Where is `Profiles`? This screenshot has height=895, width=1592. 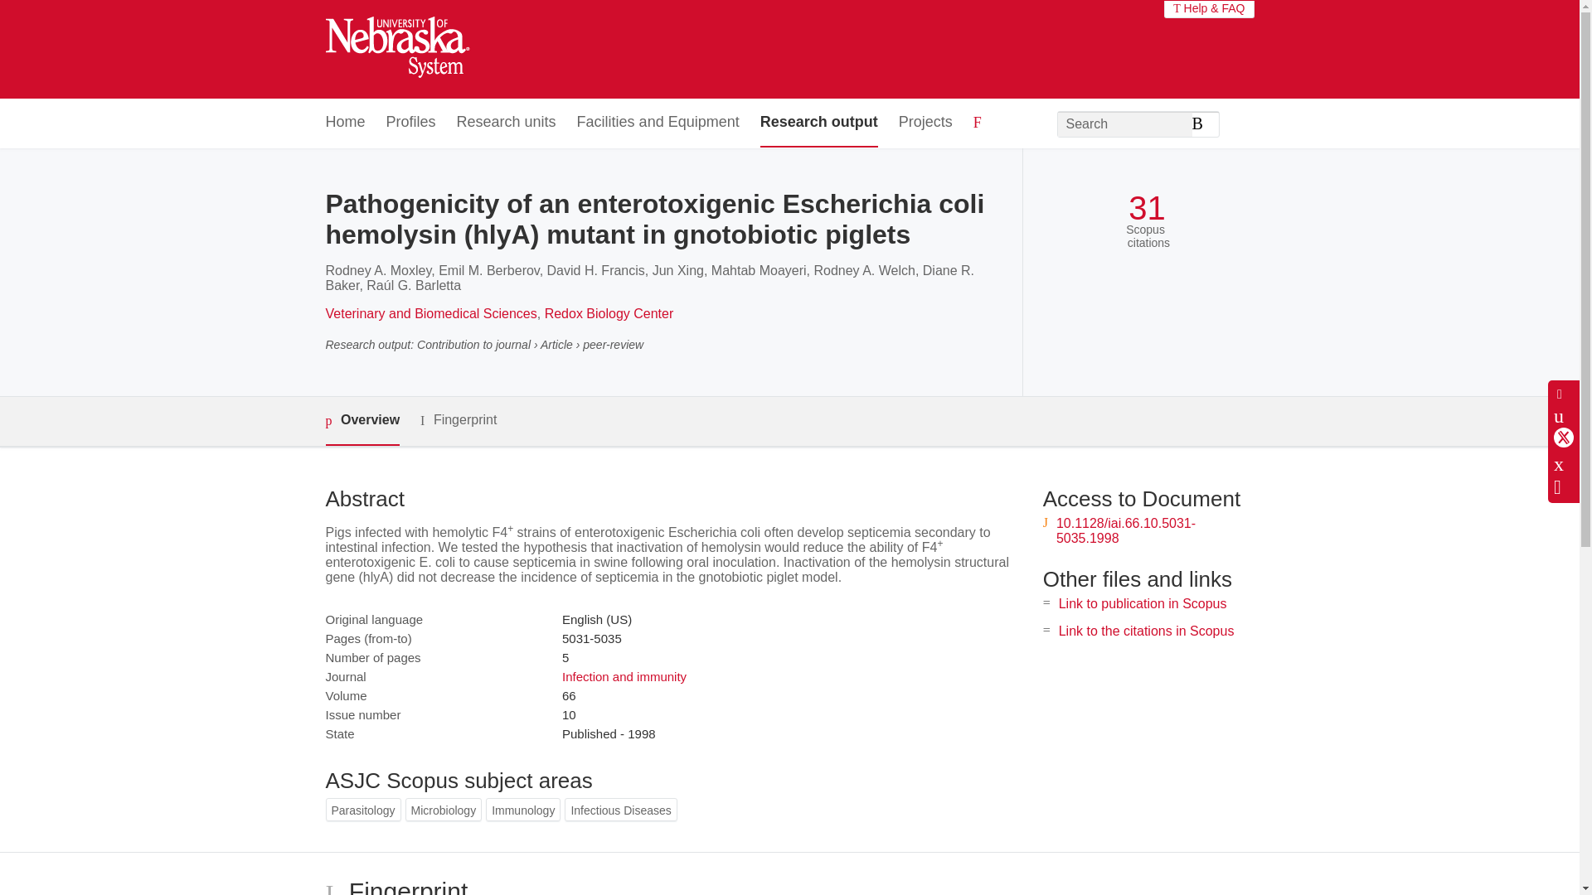
Profiles is located at coordinates (411, 123).